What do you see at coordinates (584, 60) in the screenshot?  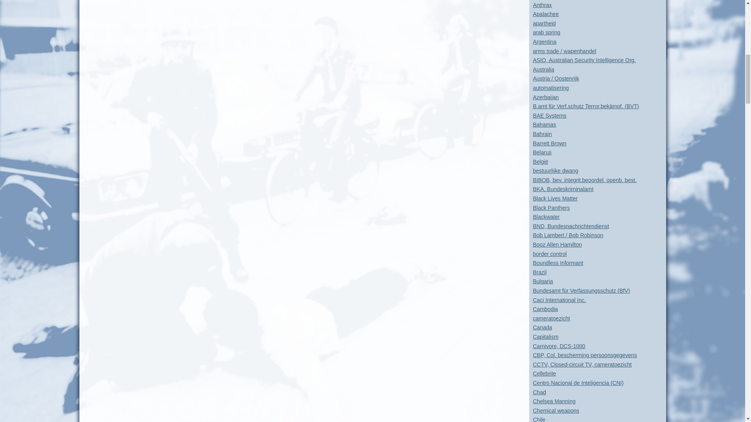 I see `ASIO, Australian Security Intelligence Org.` at bounding box center [584, 60].